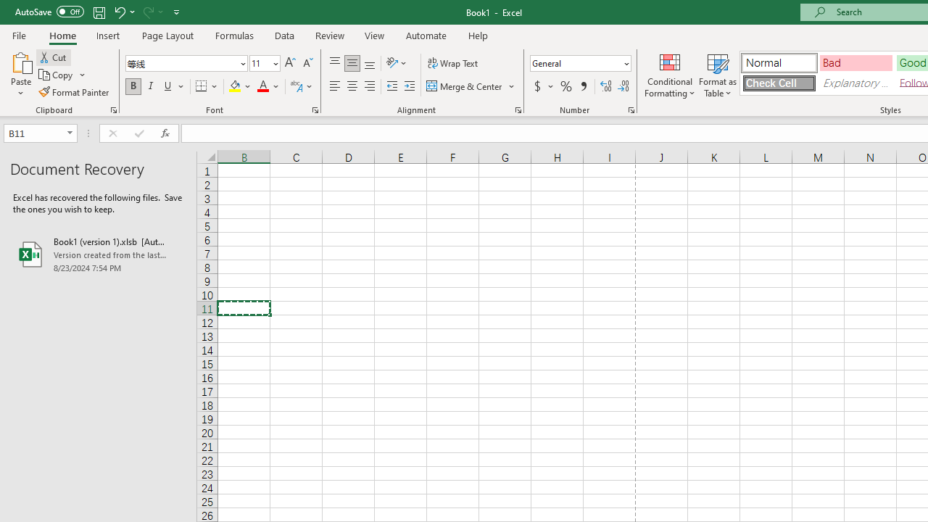 The width and height of the screenshot is (928, 522). What do you see at coordinates (265, 64) in the screenshot?
I see `Font Size` at bounding box center [265, 64].